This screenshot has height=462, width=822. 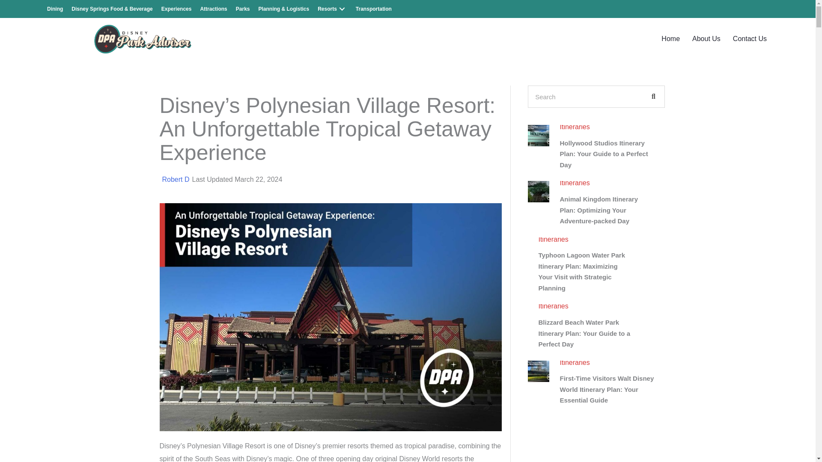 I want to click on Attractions, so click(x=213, y=9).